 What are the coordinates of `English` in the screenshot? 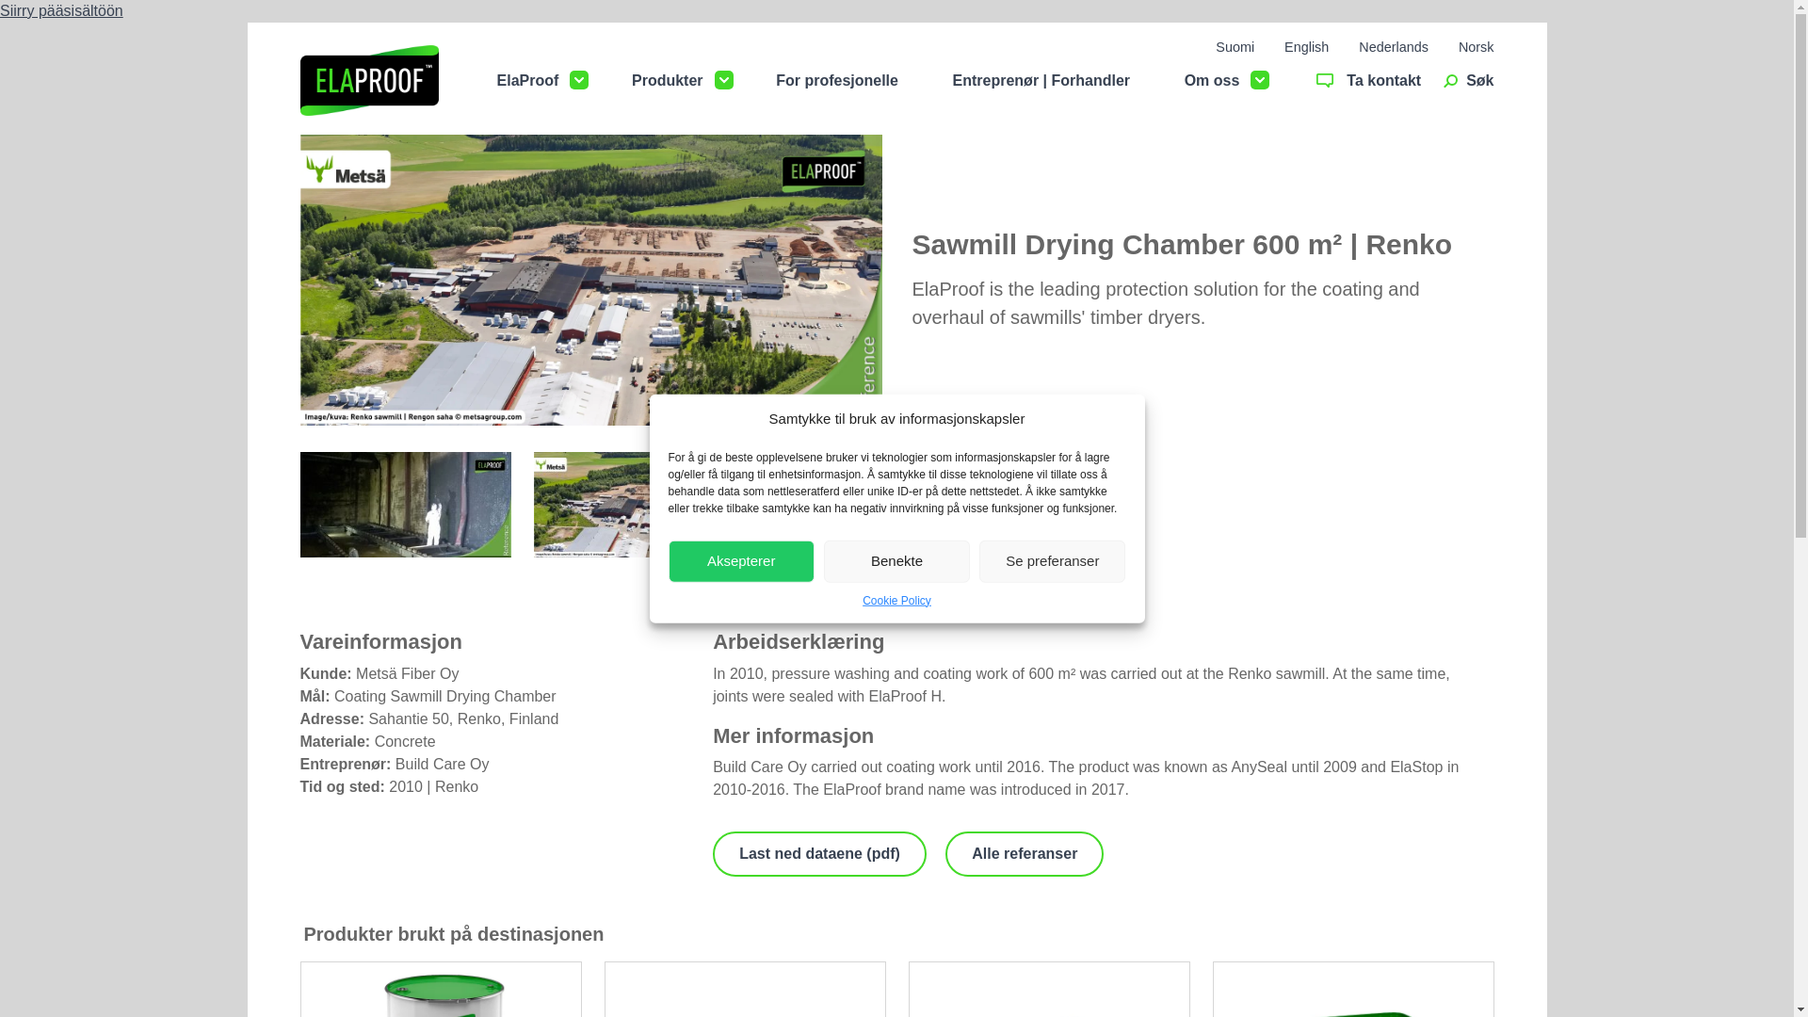 It's located at (1306, 47).